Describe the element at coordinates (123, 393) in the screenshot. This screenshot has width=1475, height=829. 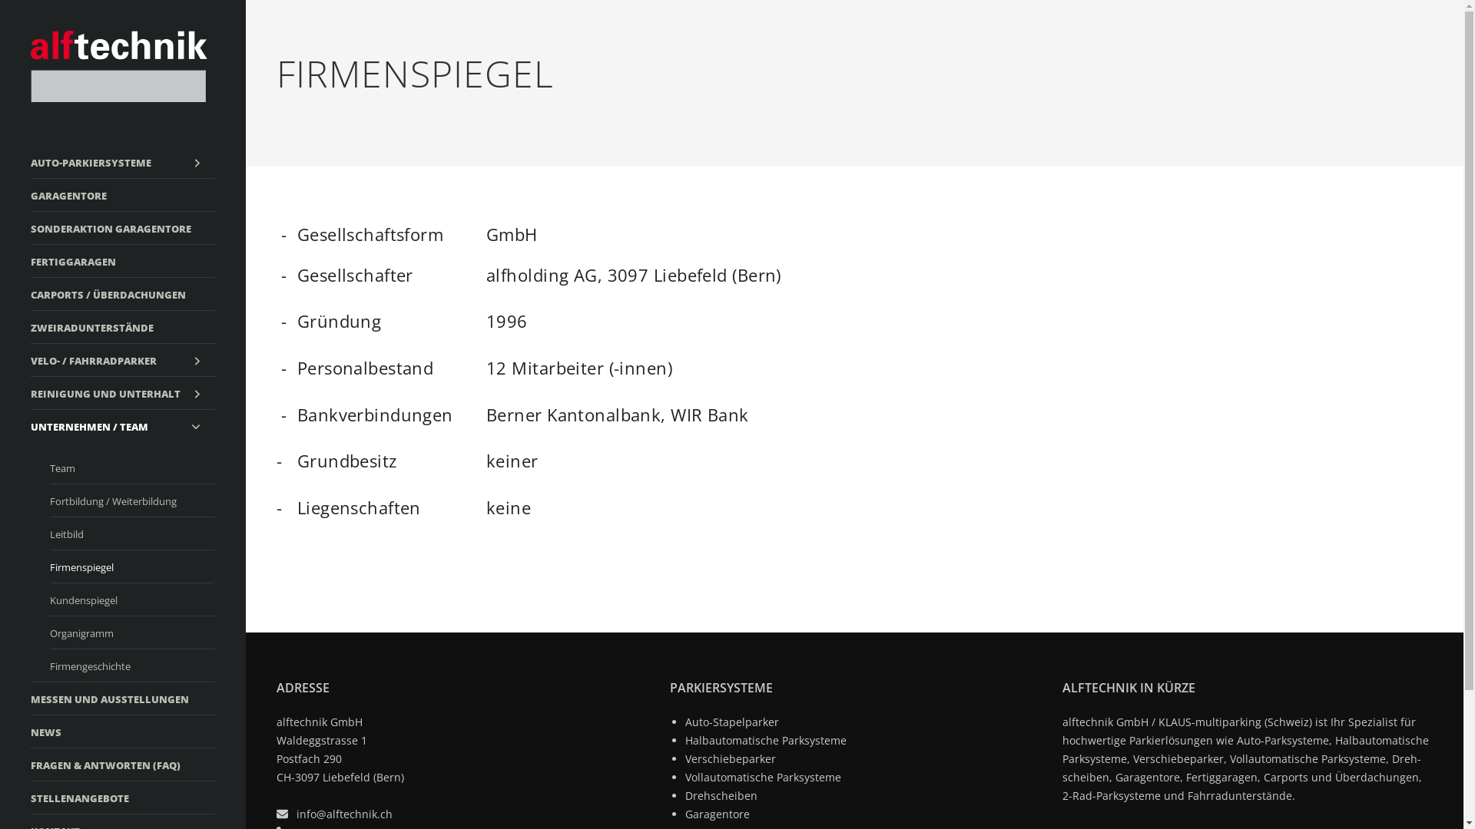
I see `REINIGUNG UND UNTERHALT` at that location.